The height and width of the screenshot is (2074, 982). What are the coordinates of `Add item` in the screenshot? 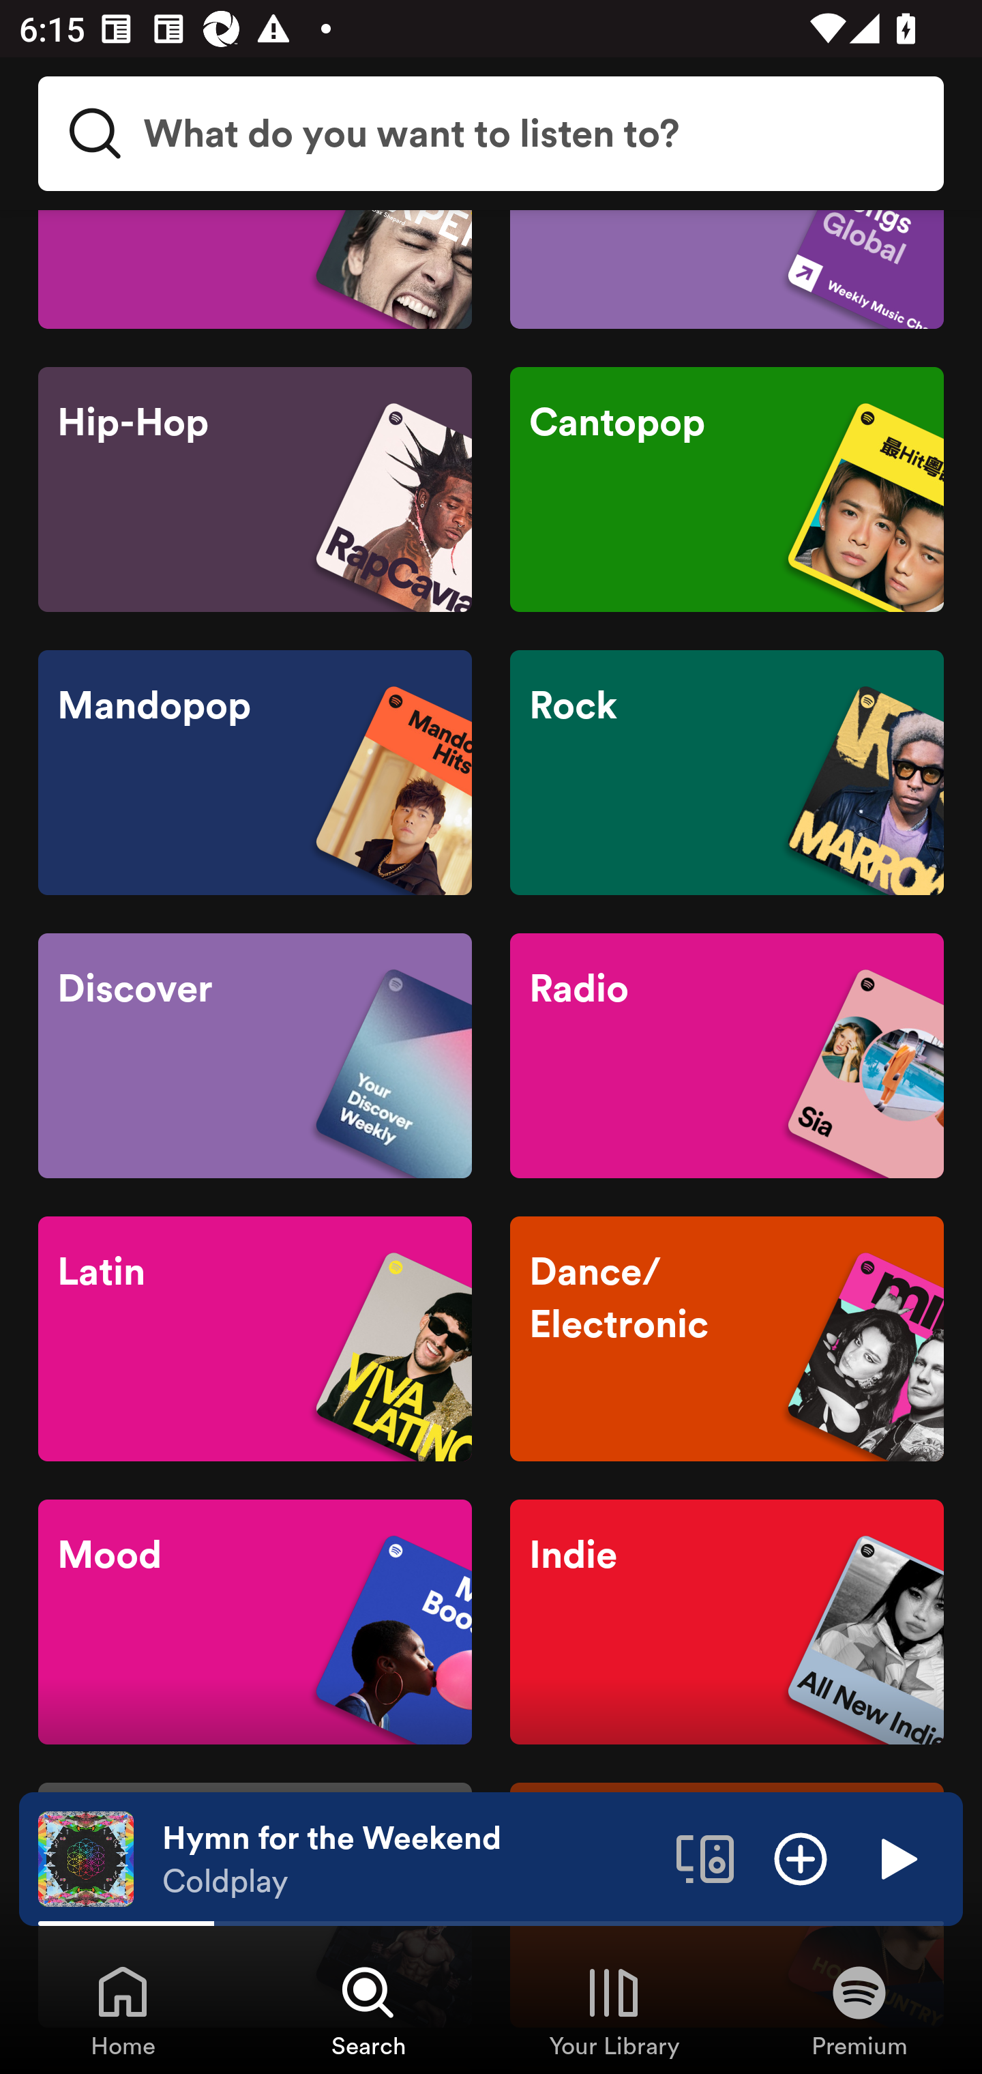 It's located at (801, 1858).